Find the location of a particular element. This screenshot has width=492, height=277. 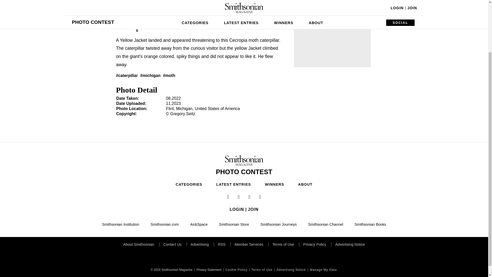

Cookie Policy is located at coordinates (236, 270).